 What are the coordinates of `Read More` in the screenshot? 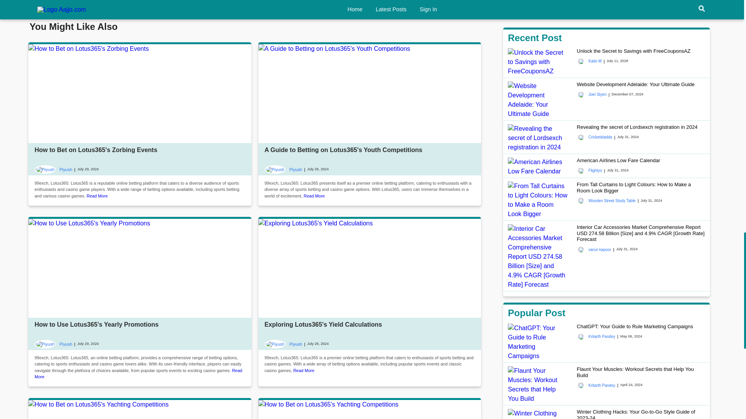 It's located at (97, 196).